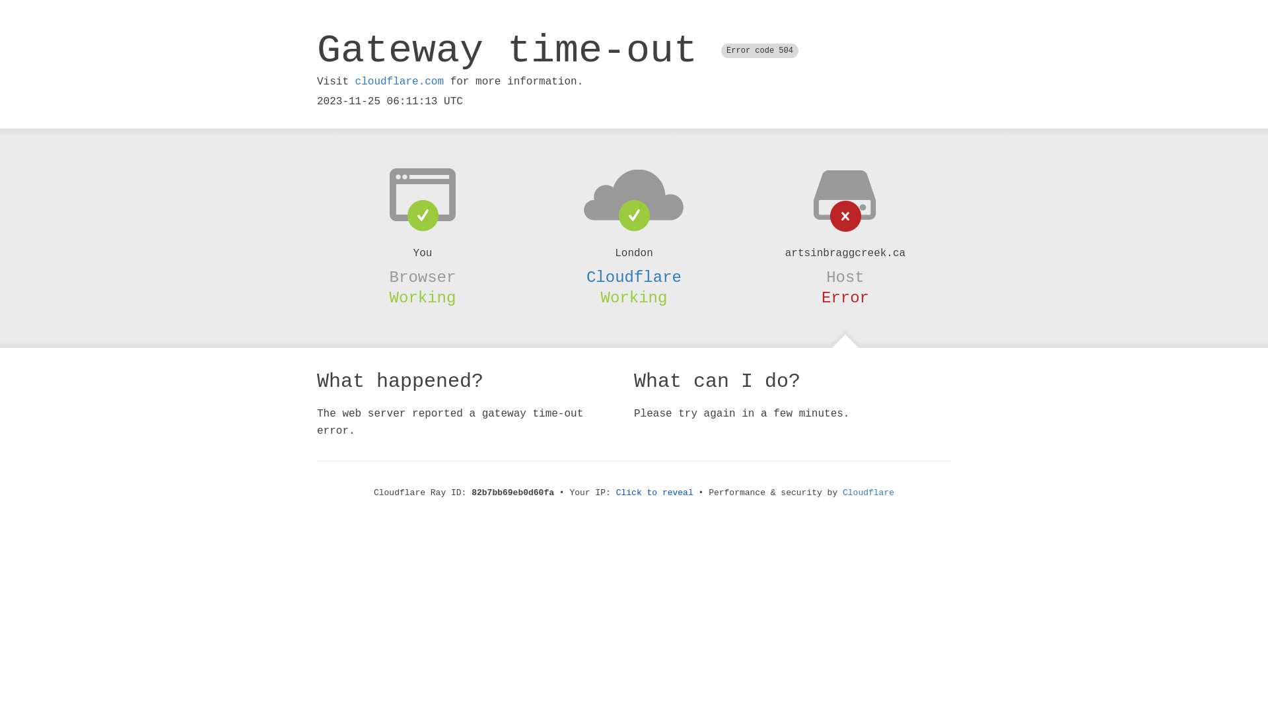 The width and height of the screenshot is (1268, 713). What do you see at coordinates (655, 492) in the screenshot?
I see `Click to reveal` at bounding box center [655, 492].